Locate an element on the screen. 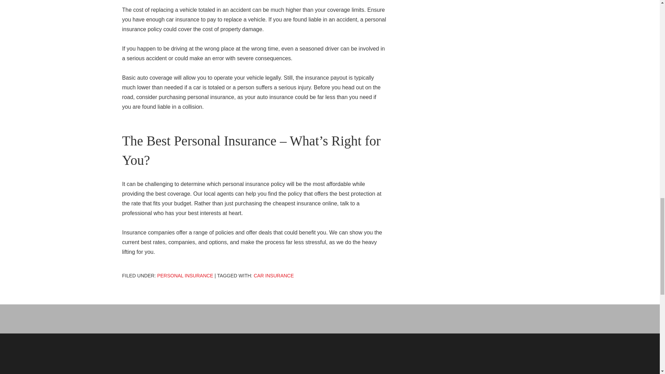 The image size is (665, 374). Car Insurance is located at coordinates (274, 276).